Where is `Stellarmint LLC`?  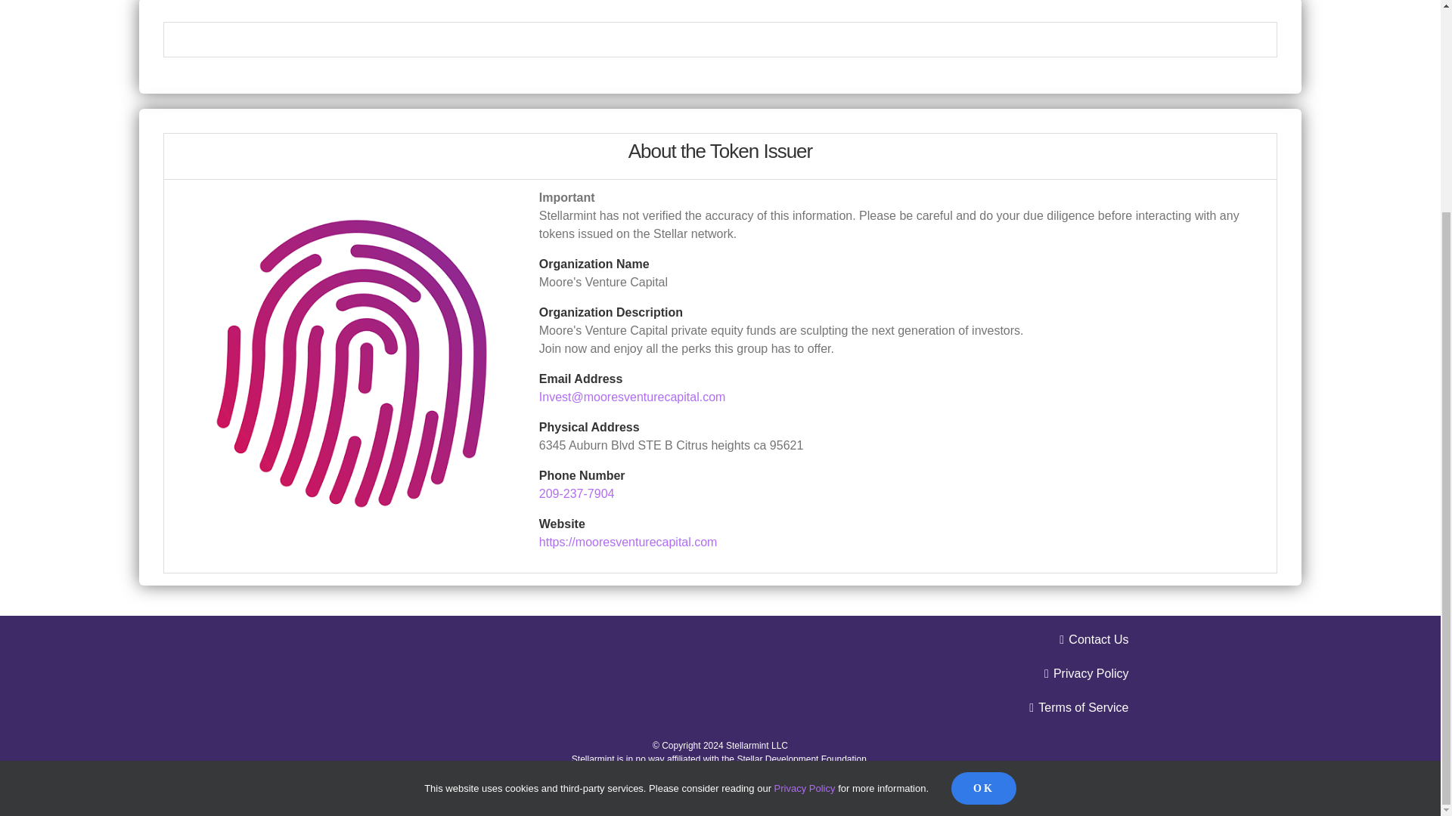 Stellarmint LLC is located at coordinates (757, 745).